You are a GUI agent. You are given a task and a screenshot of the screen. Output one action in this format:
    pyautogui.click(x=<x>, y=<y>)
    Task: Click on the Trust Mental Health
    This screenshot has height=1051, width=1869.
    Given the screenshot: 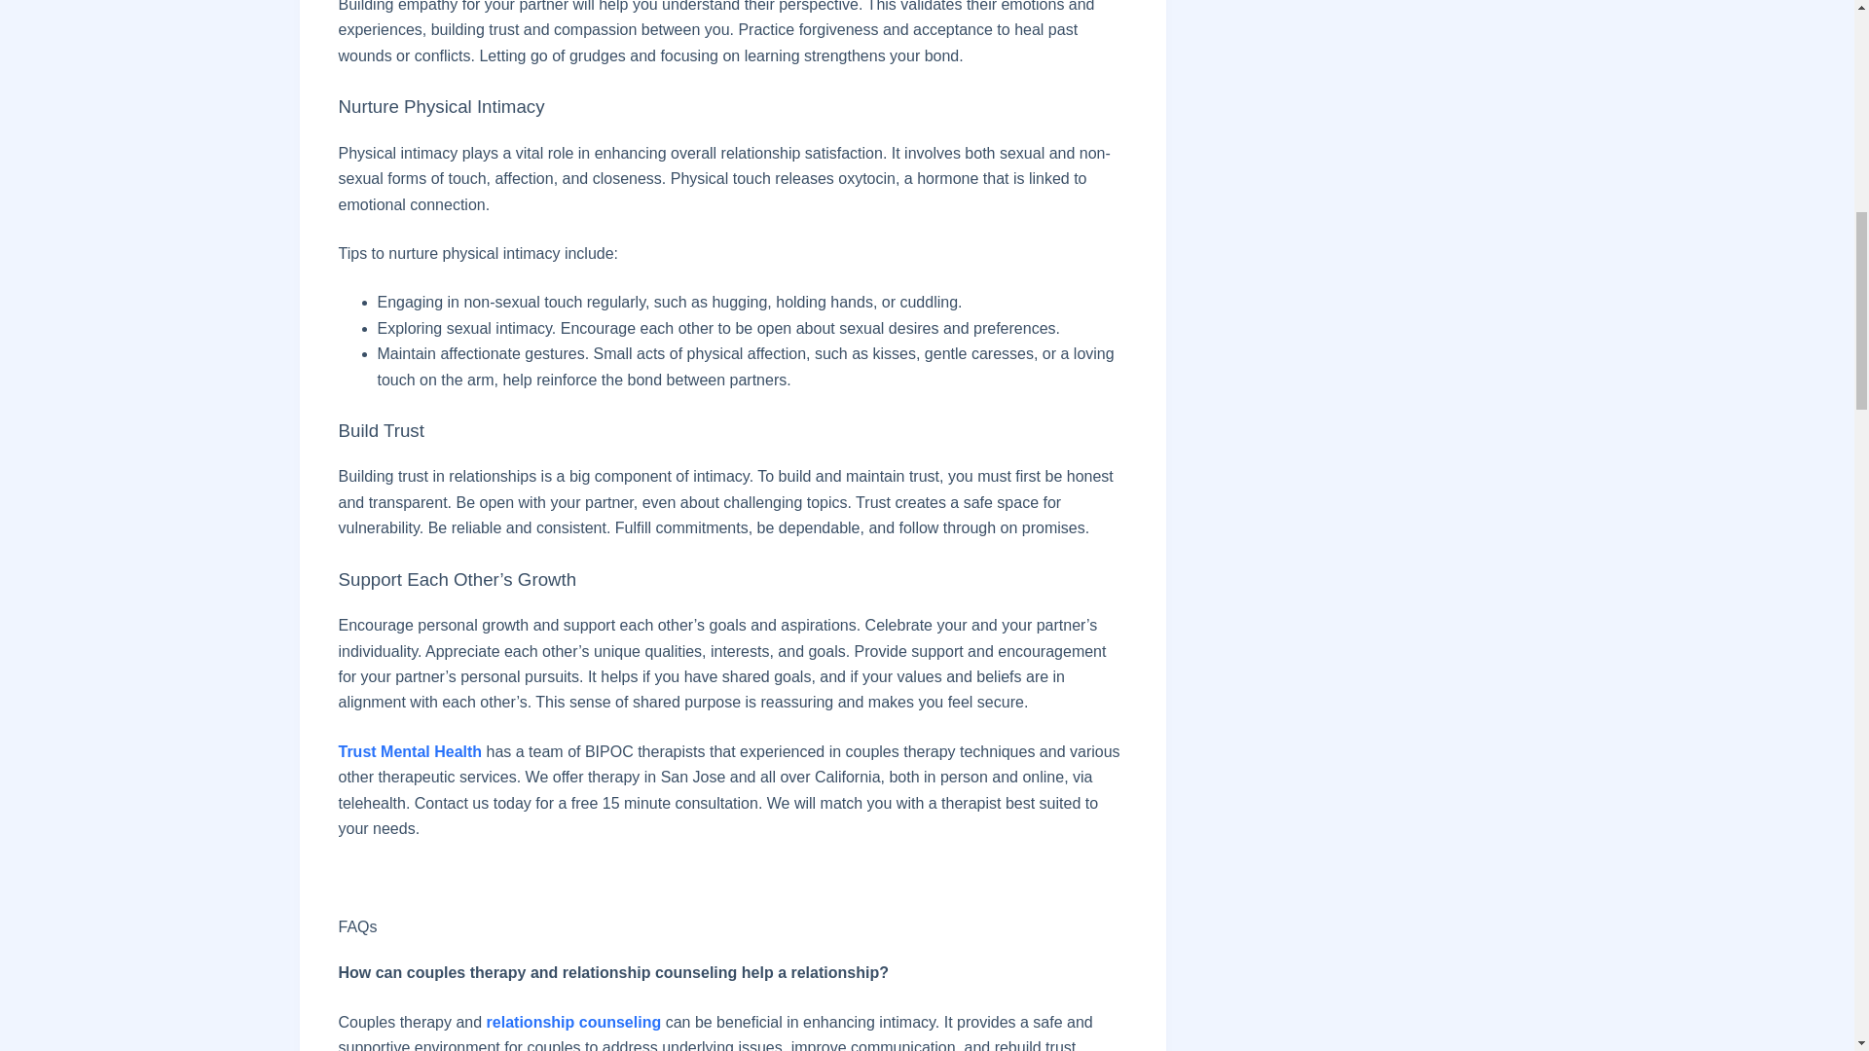 What is the action you would take?
    pyautogui.click(x=410, y=751)
    